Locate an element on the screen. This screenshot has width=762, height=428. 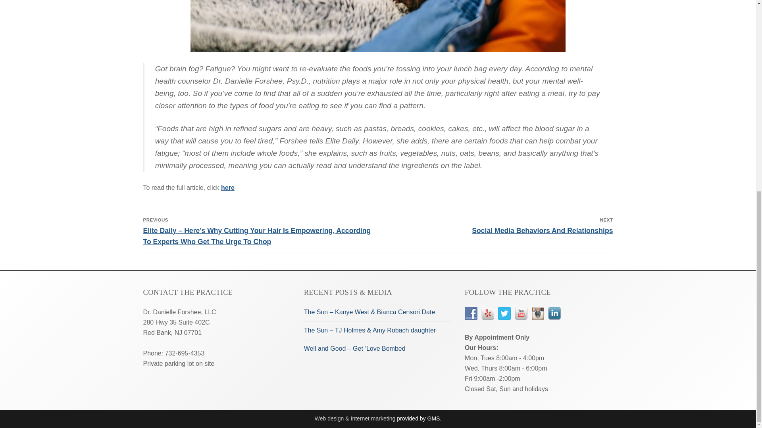
Follow Us on Facebook is located at coordinates (228, 187).